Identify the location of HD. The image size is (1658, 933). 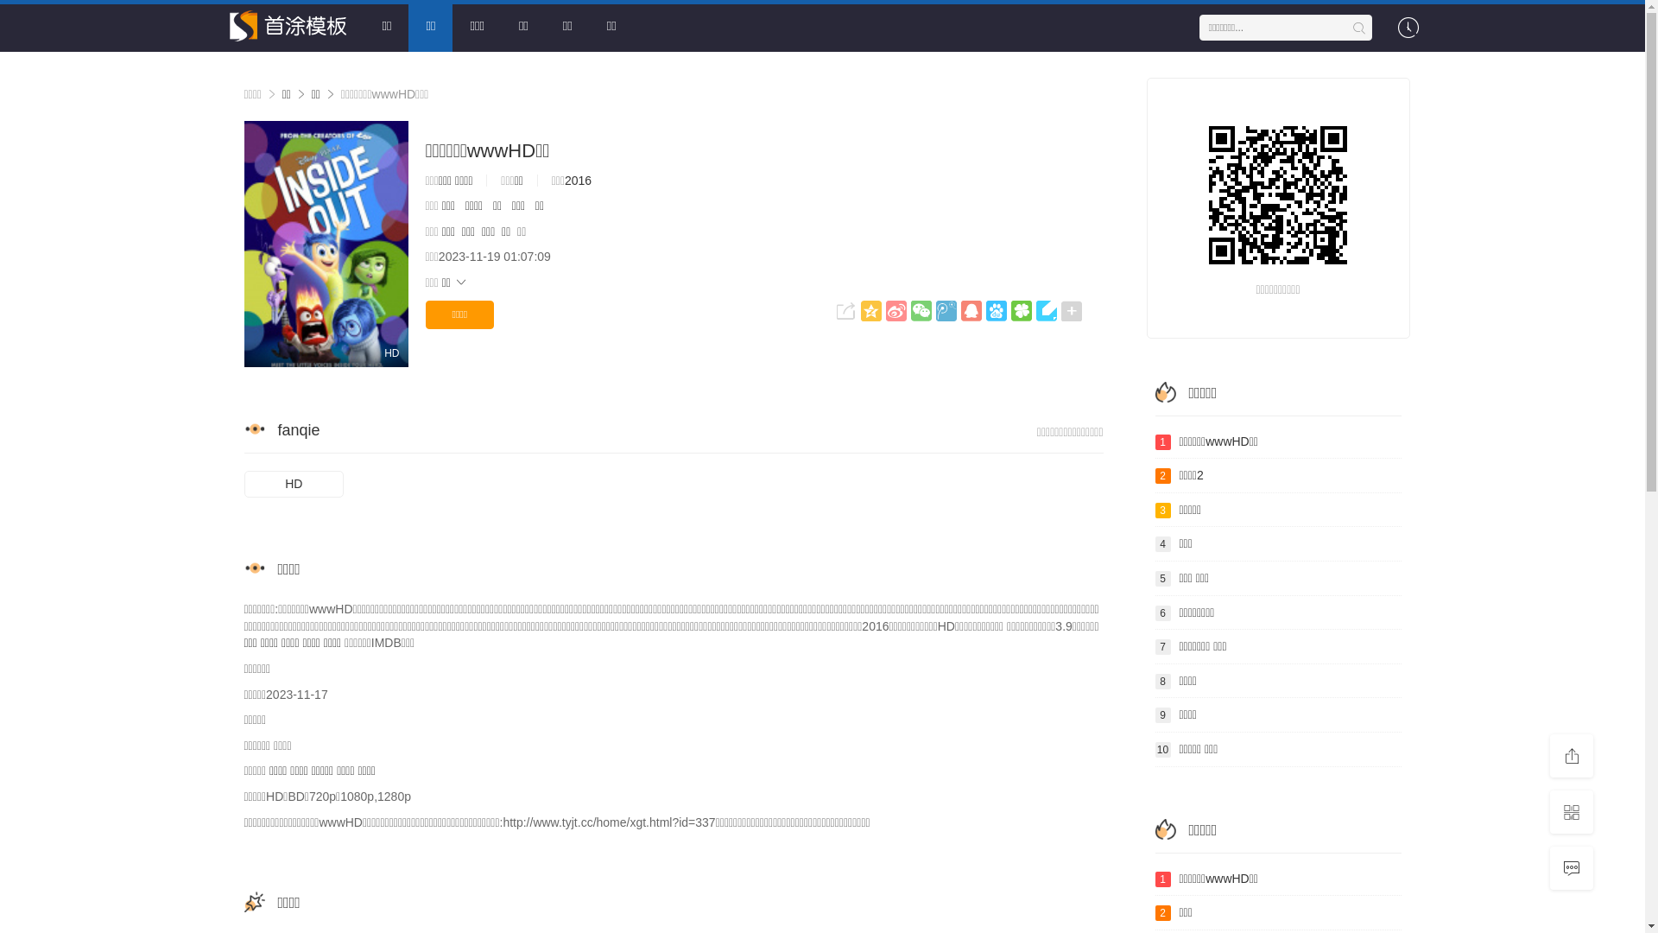
(326, 244).